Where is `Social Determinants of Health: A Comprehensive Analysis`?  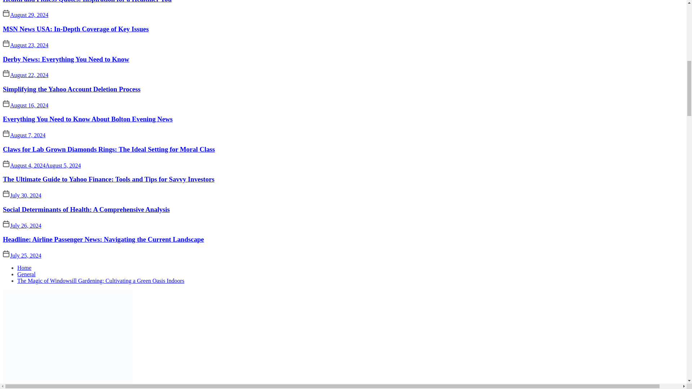
Social Determinants of Health: A Comprehensive Analysis is located at coordinates (86, 209).